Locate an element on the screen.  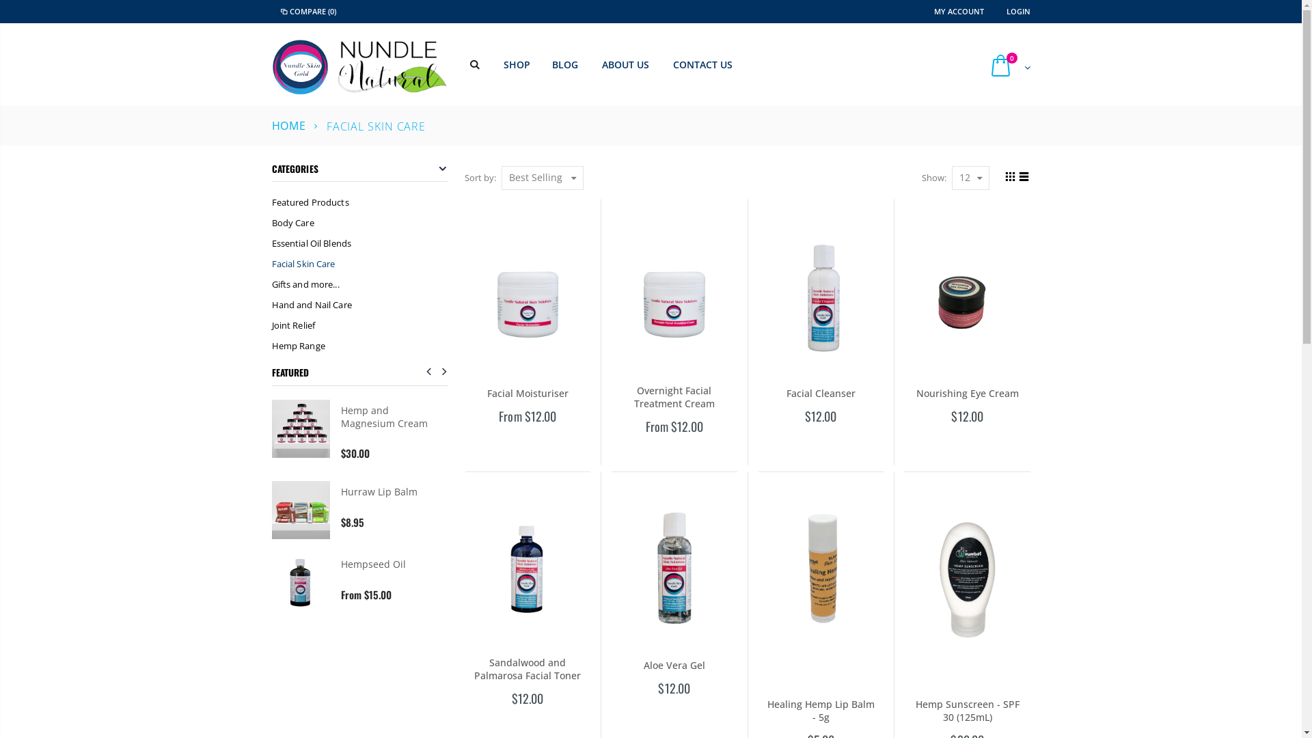
Gifts and more... is located at coordinates (360, 284).